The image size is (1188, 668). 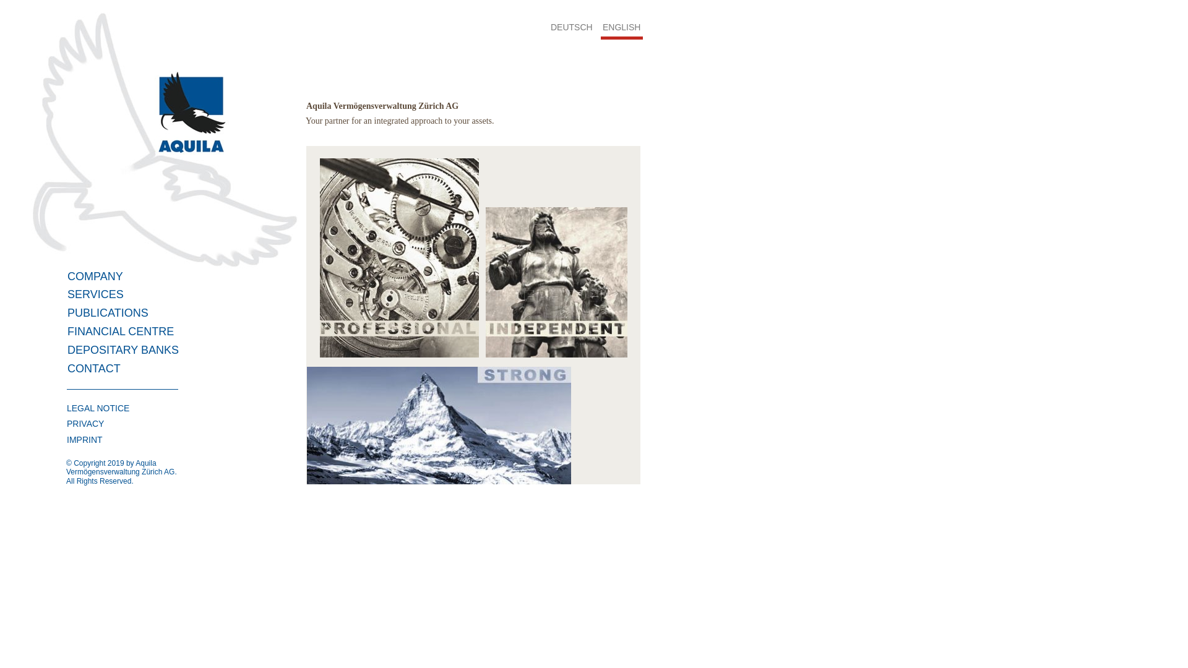 I want to click on  , so click(x=1, y=484).